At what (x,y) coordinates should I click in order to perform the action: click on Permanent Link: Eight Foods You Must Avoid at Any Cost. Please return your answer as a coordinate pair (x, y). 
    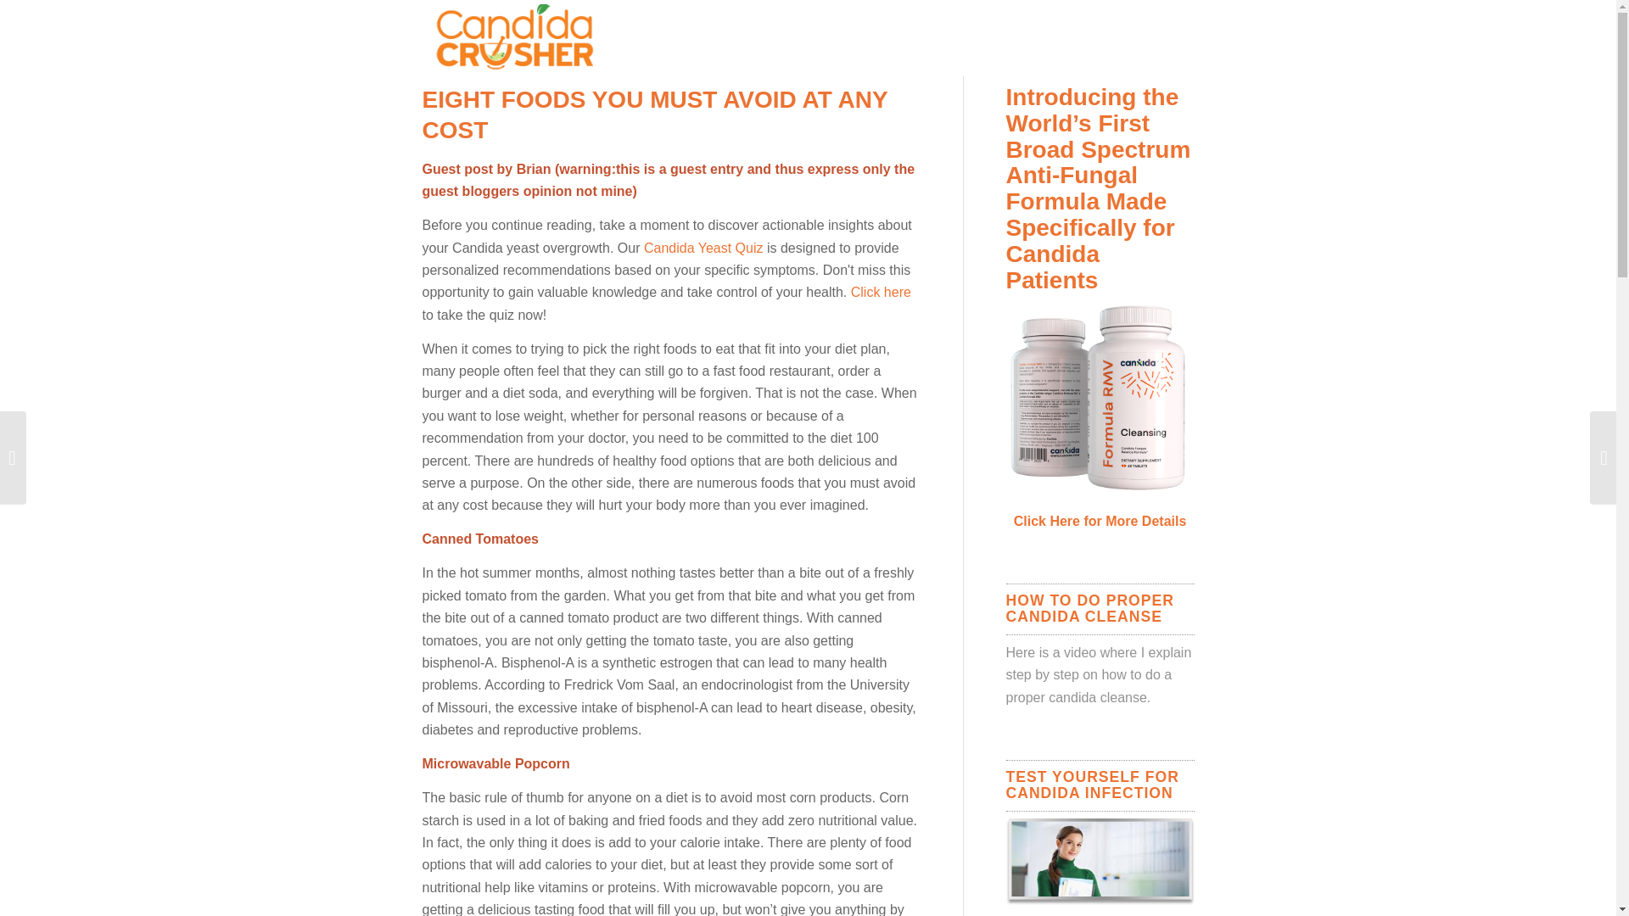
    Looking at the image, I should click on (655, 114).